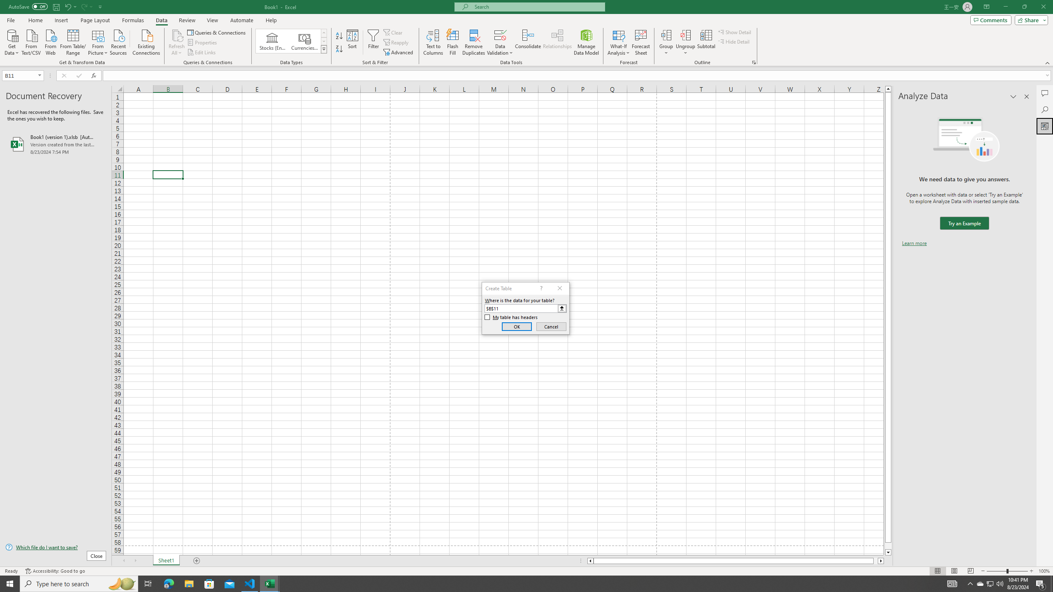 The width and height of the screenshot is (1053, 592). I want to click on From Text/CSV, so click(31, 42).